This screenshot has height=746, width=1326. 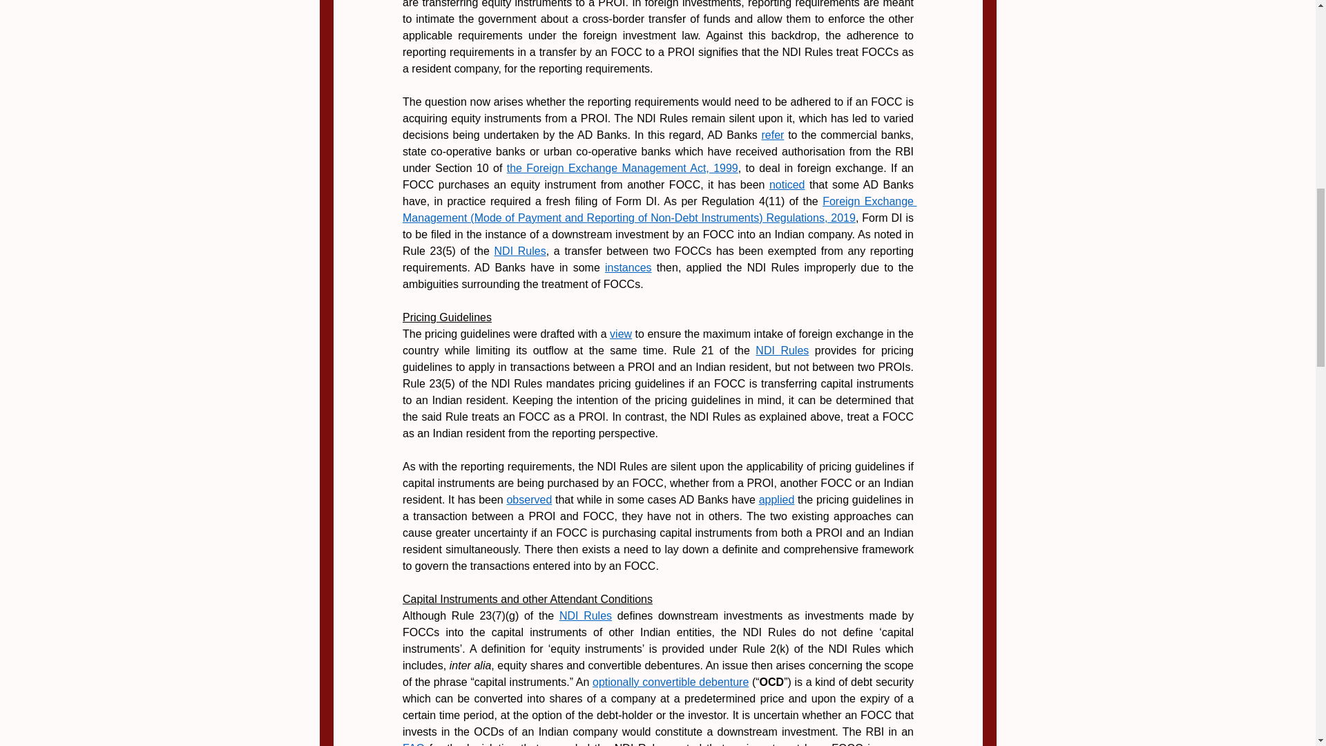 What do you see at coordinates (621, 334) in the screenshot?
I see `view` at bounding box center [621, 334].